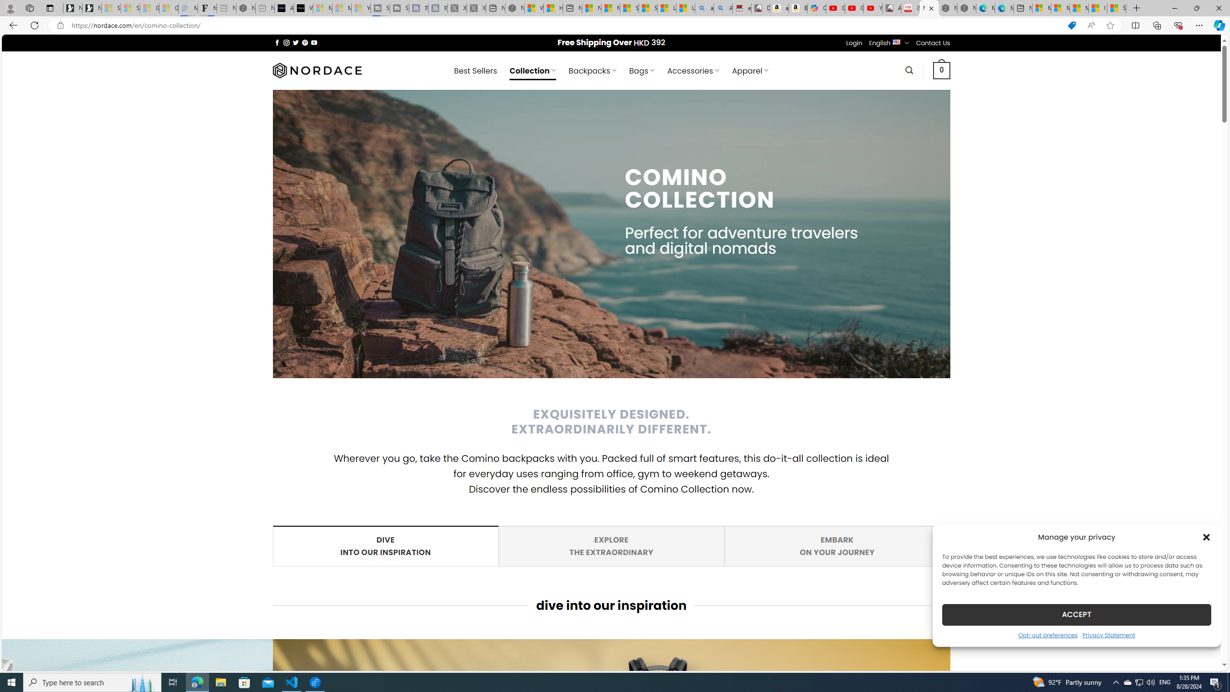  What do you see at coordinates (553, 8) in the screenshot?
I see `Huge shark washes ashore at New York City beach | Watch` at bounding box center [553, 8].